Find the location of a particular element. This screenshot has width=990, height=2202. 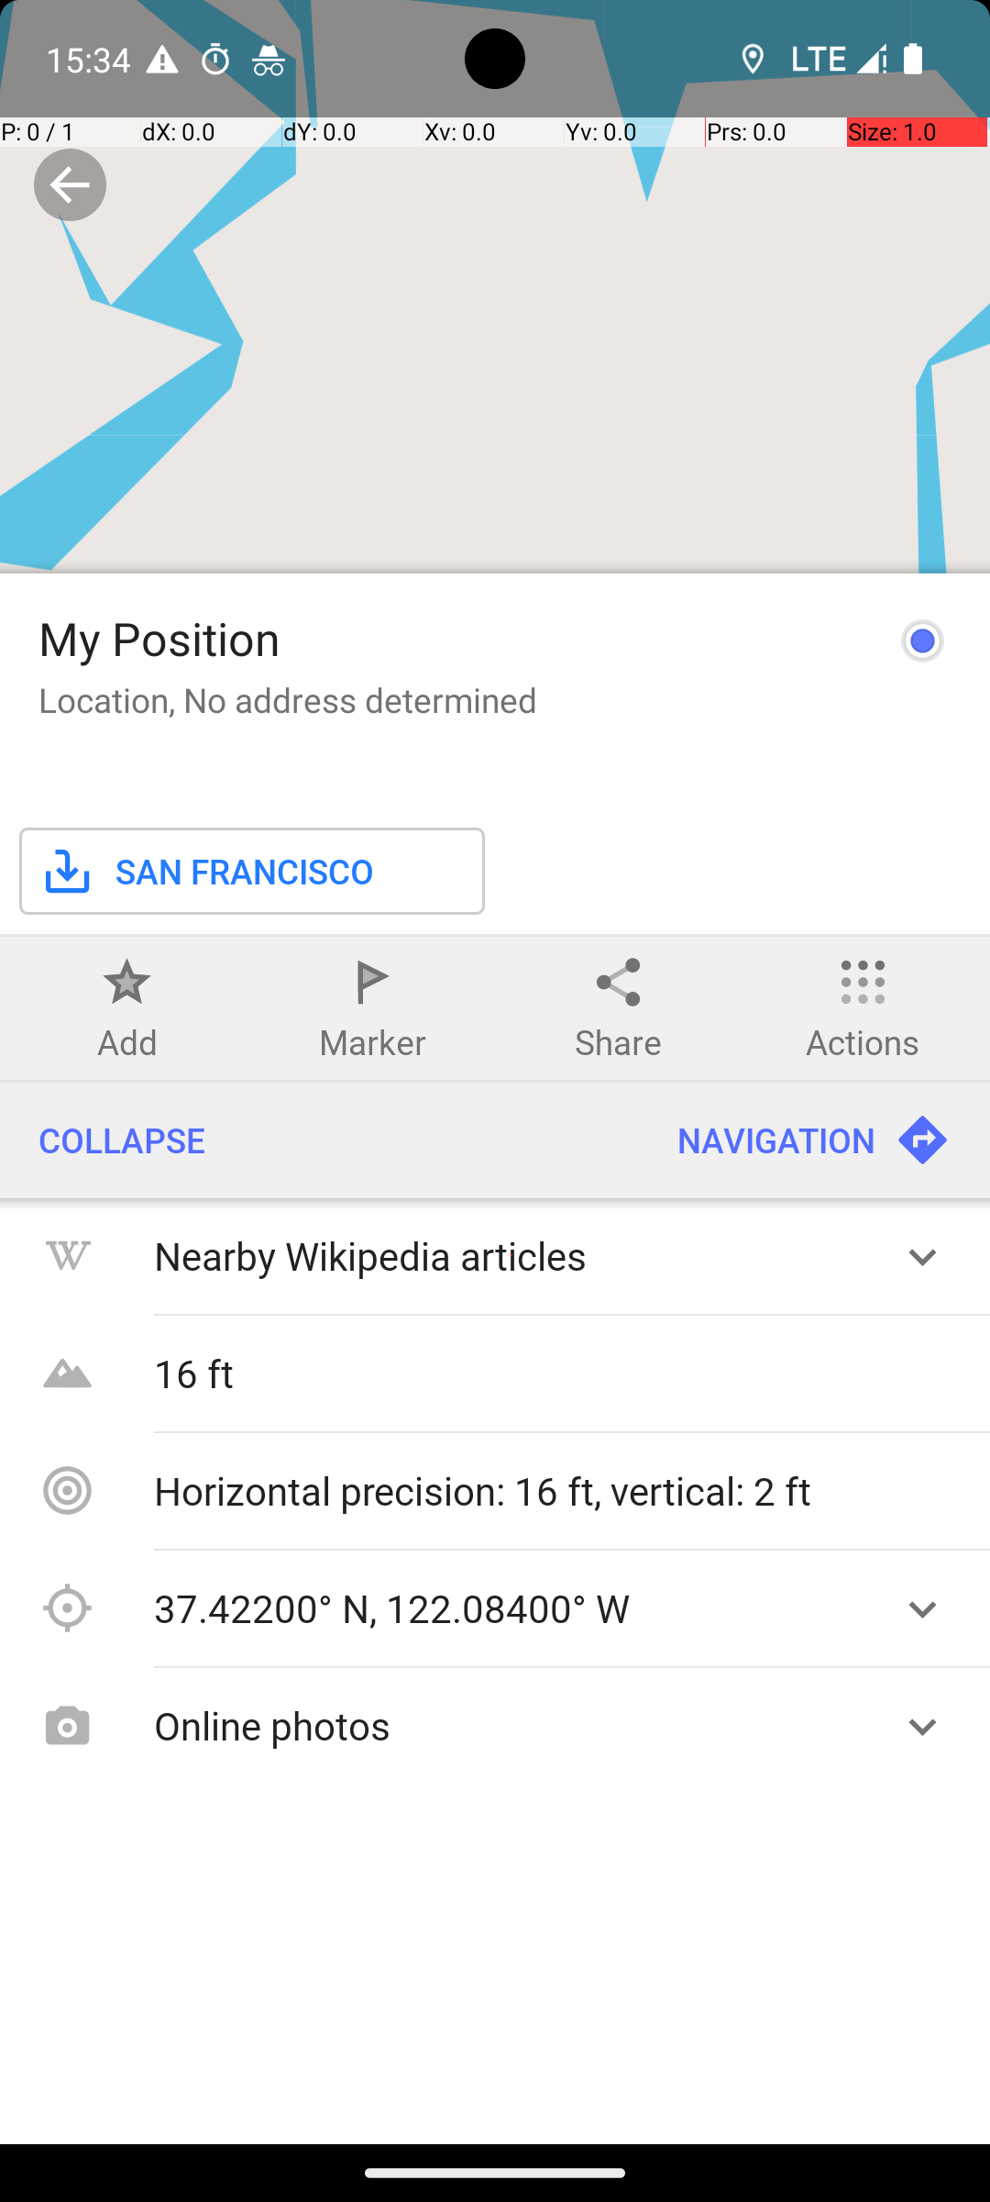

Horizontal precision: 16 ft, vertical: 2 ft is located at coordinates (560, 1490).